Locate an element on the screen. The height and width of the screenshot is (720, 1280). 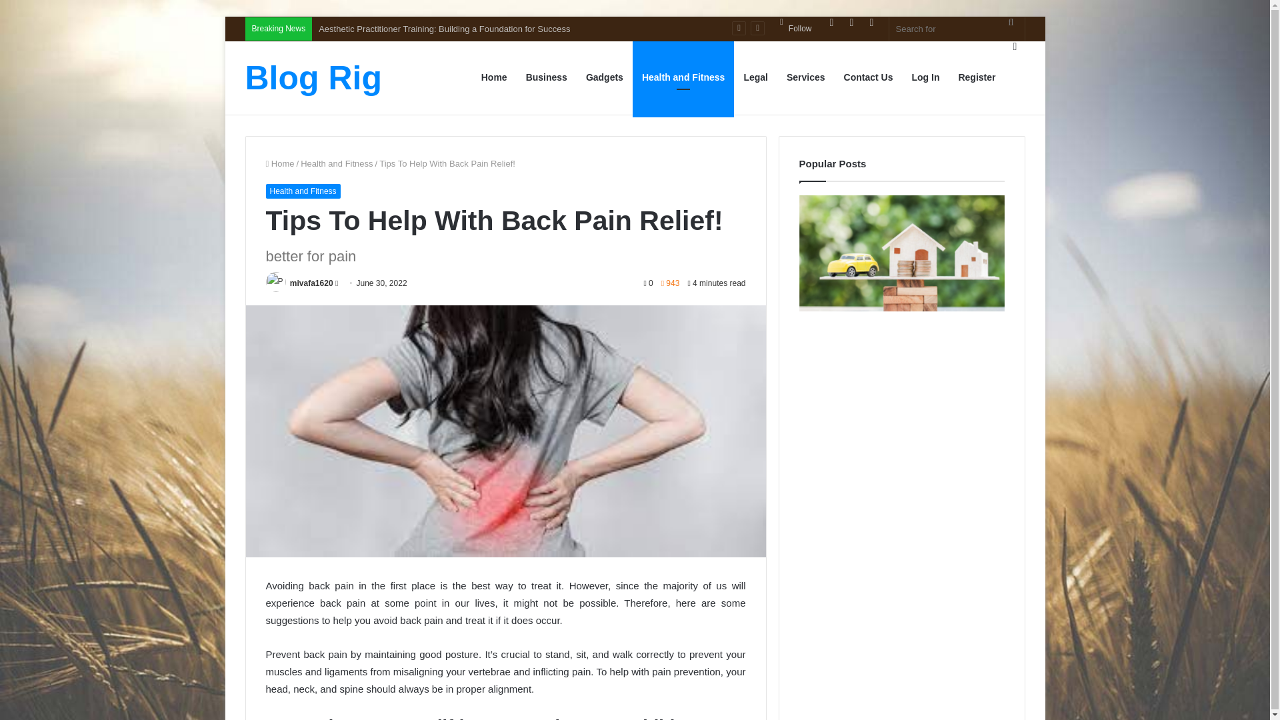
Sidebar is located at coordinates (871, 23).